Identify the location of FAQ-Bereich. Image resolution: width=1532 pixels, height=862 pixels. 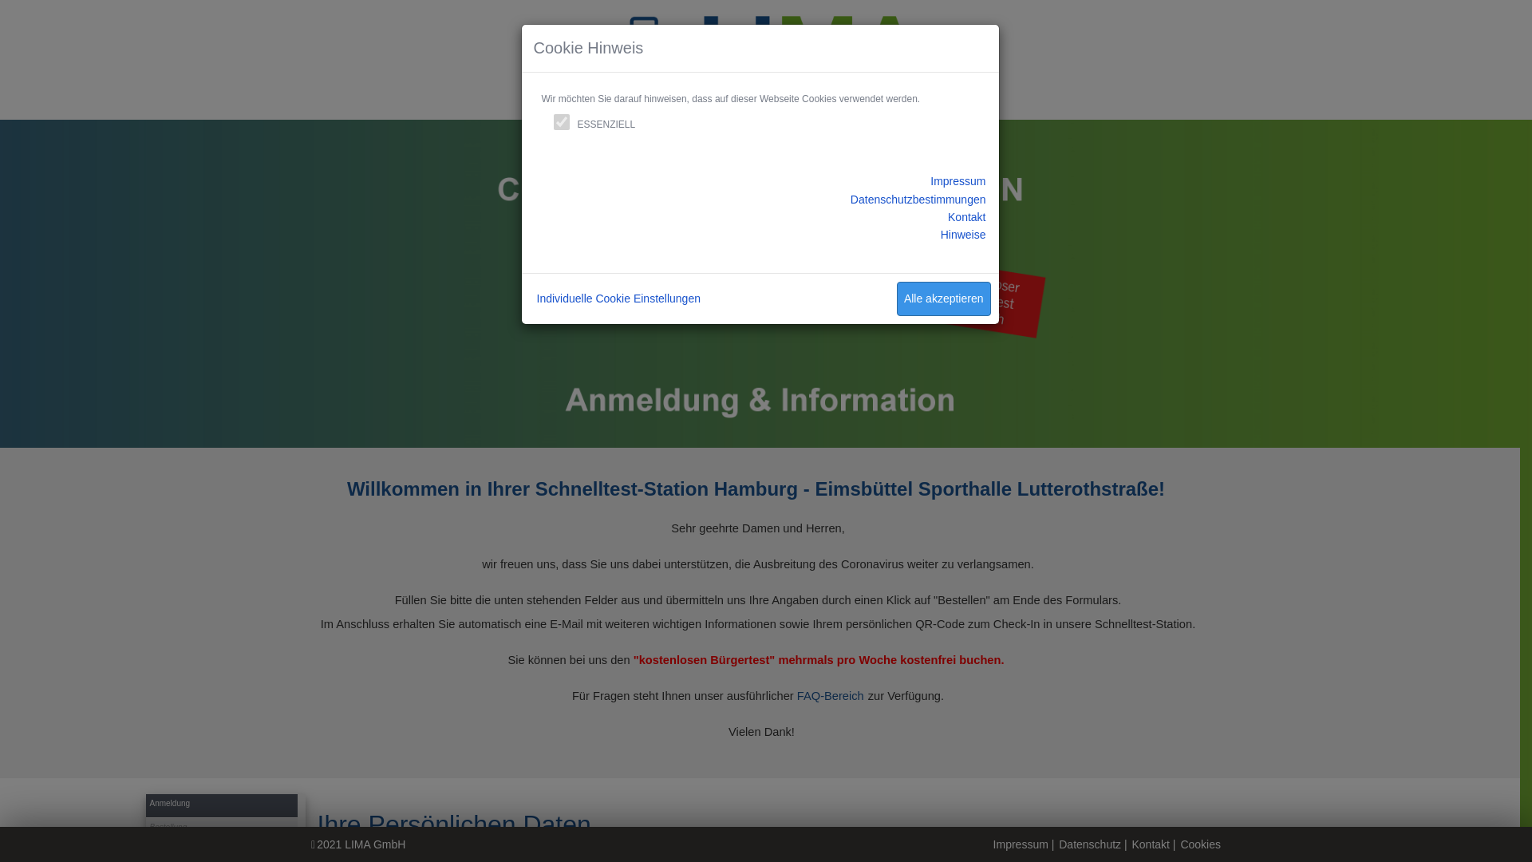
(830, 696).